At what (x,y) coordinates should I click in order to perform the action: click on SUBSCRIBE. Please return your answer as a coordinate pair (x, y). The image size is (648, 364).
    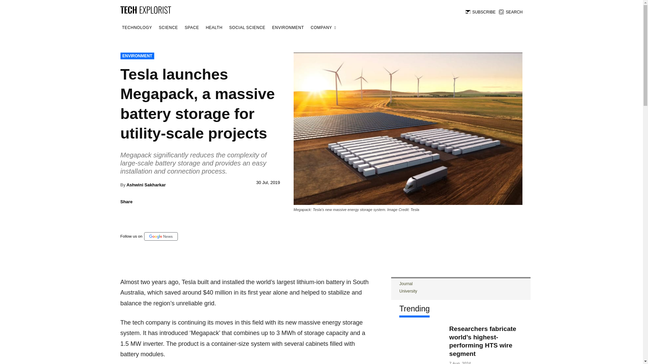
    Looking at the image, I should click on (480, 12).